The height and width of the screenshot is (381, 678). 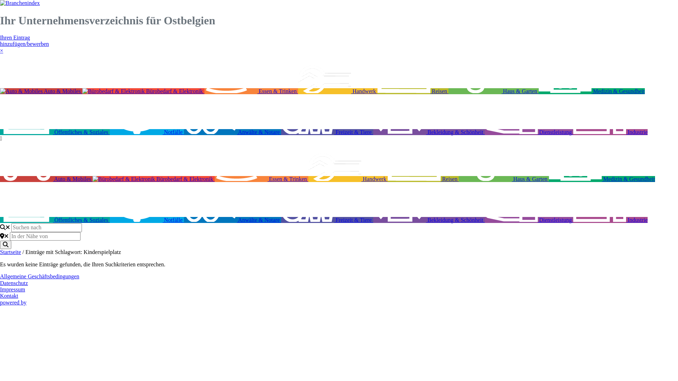 I want to click on Essen & Trinken, so click(x=251, y=91).